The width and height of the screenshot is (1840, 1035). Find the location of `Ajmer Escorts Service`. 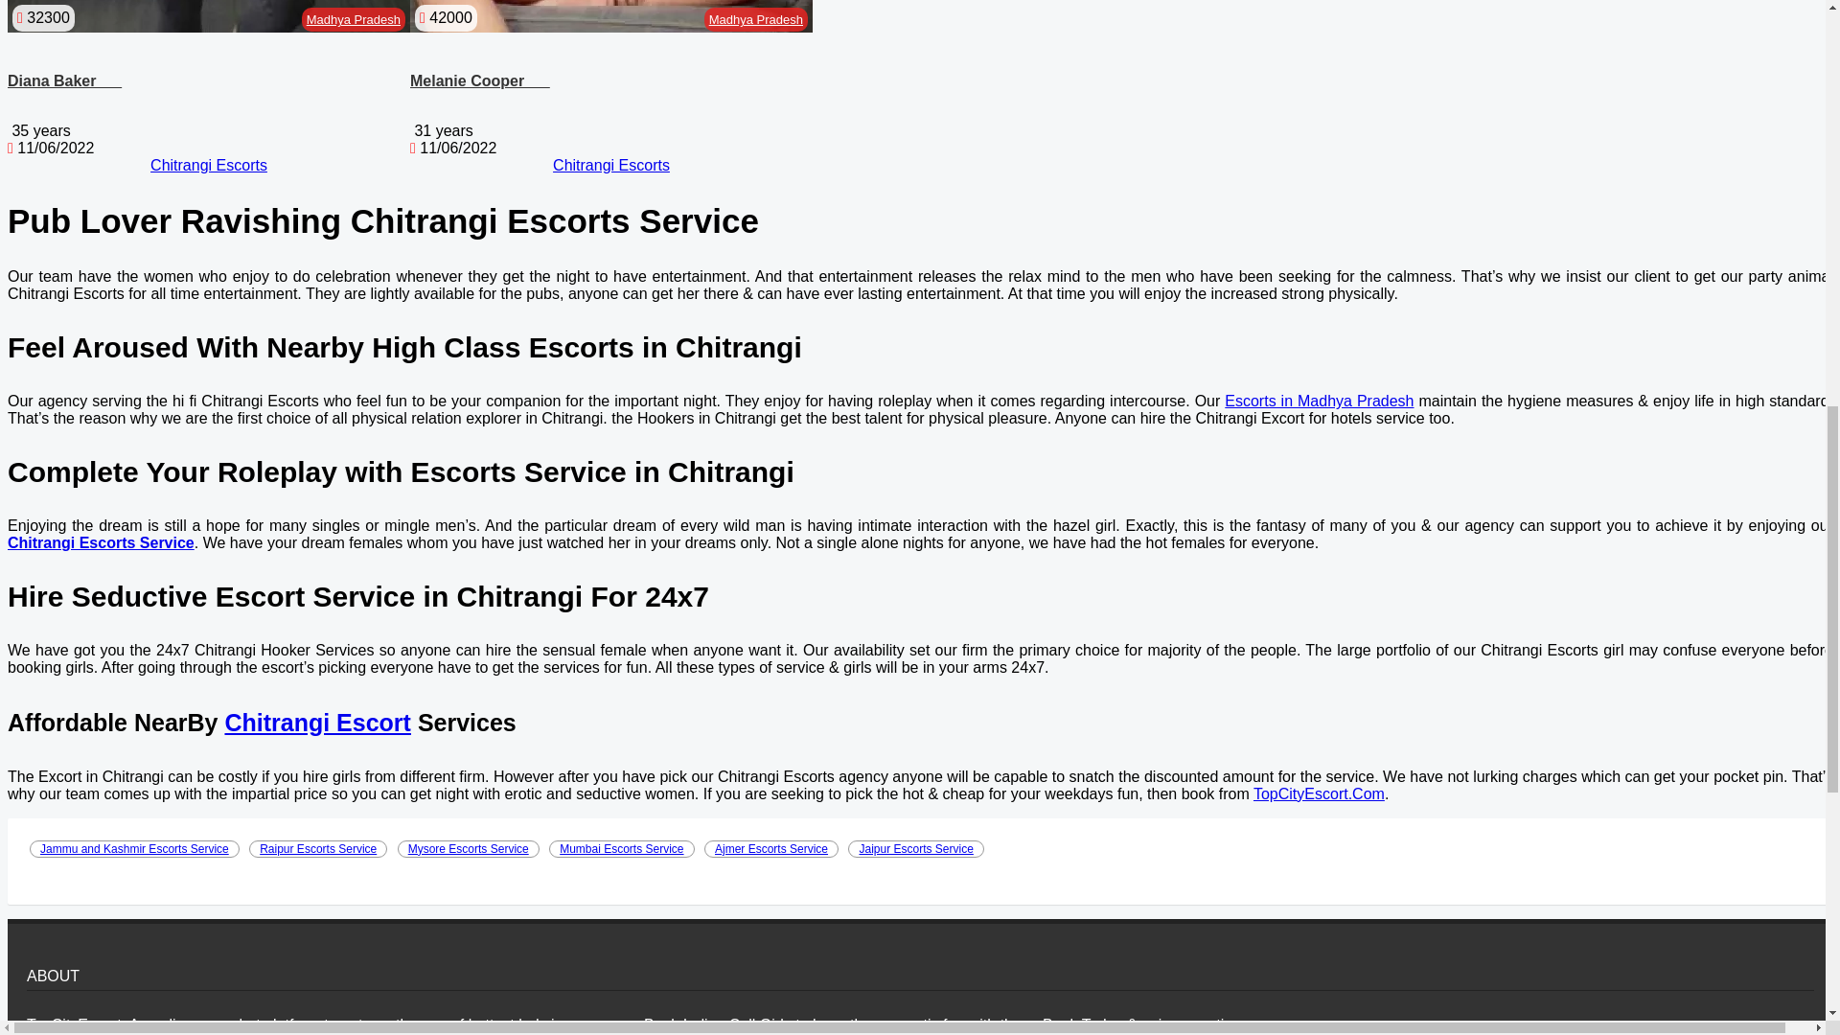

Ajmer Escorts Service is located at coordinates (771, 849).